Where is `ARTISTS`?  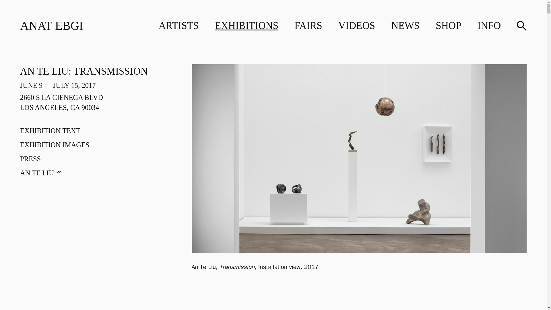 ARTISTS is located at coordinates (356, 26).